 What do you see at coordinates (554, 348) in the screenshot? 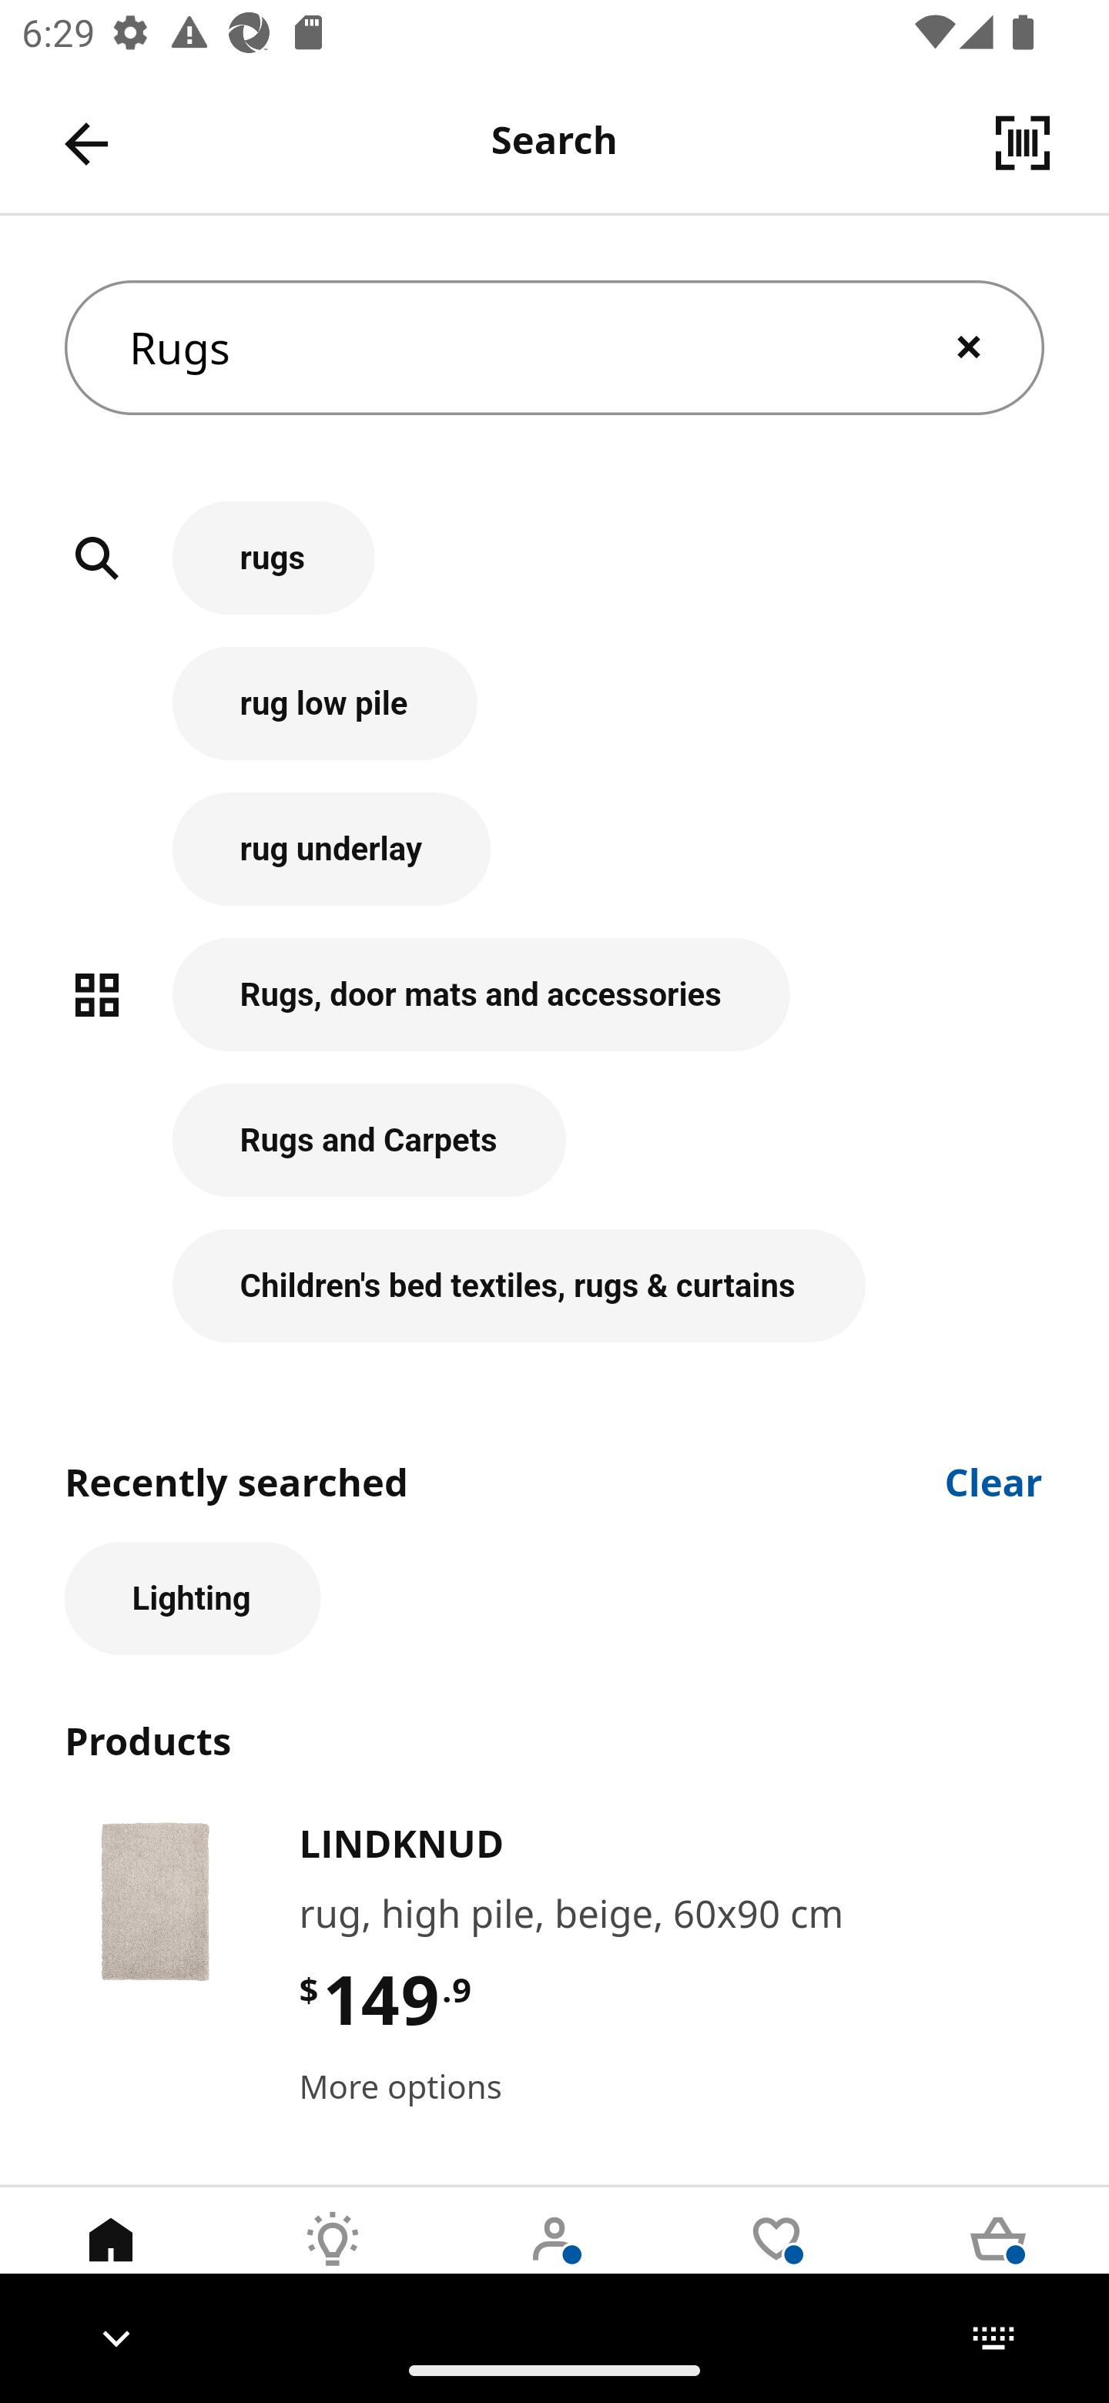
I see `Rugs` at bounding box center [554, 348].